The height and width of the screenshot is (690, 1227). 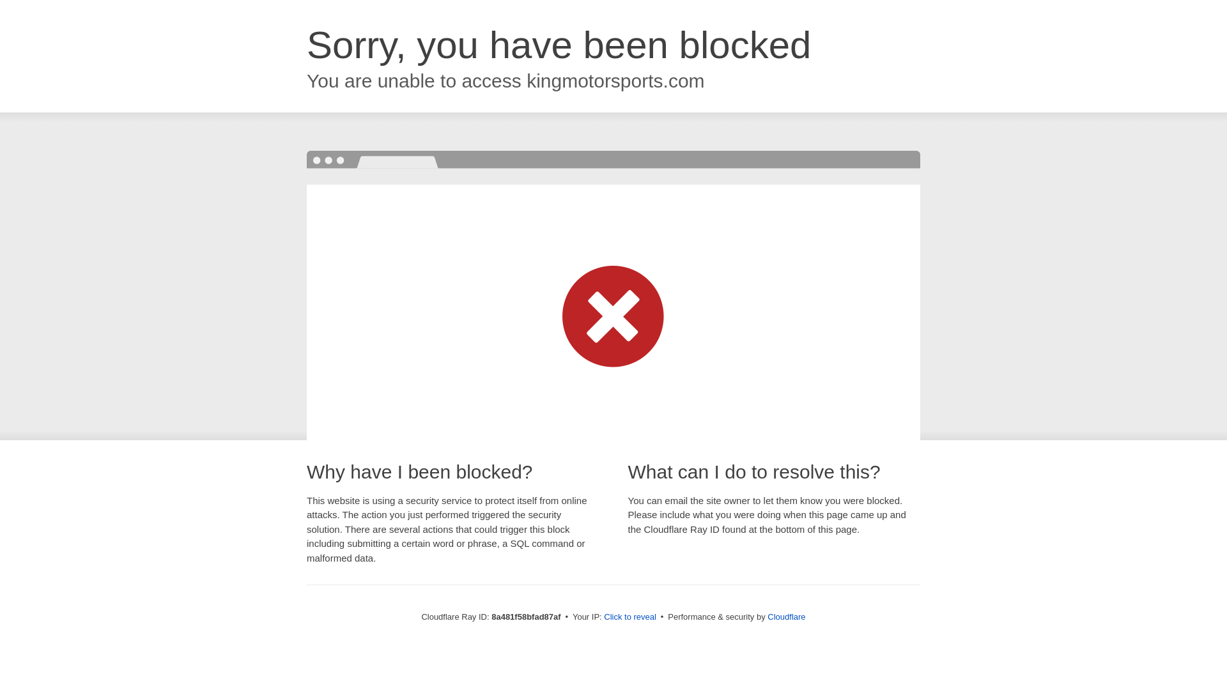 I want to click on Cloudflare, so click(x=786, y=617).